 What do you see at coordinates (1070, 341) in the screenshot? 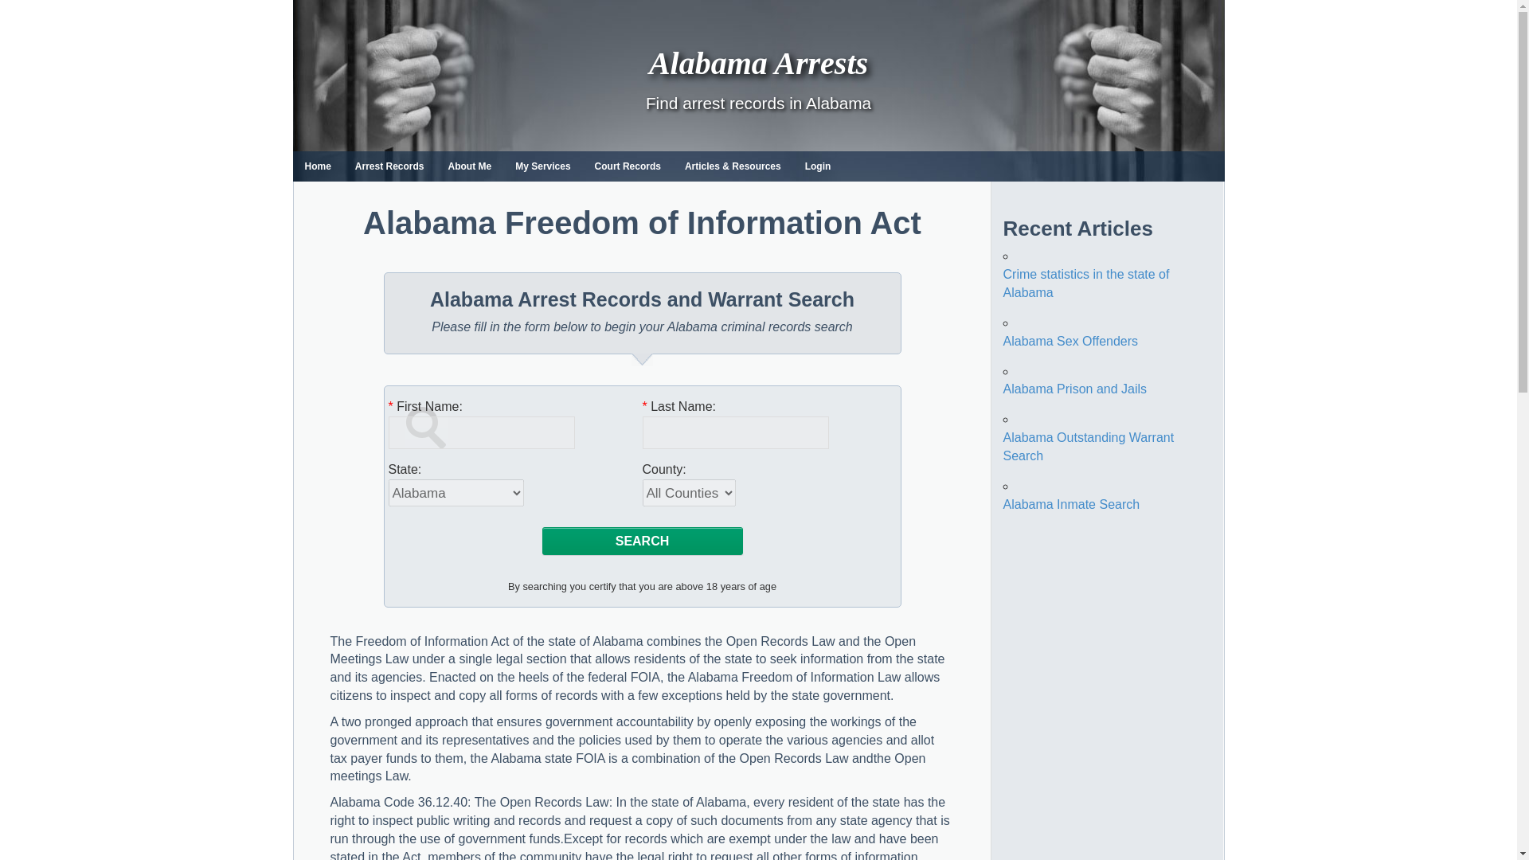
I see `Alabama Sex Offenders` at bounding box center [1070, 341].